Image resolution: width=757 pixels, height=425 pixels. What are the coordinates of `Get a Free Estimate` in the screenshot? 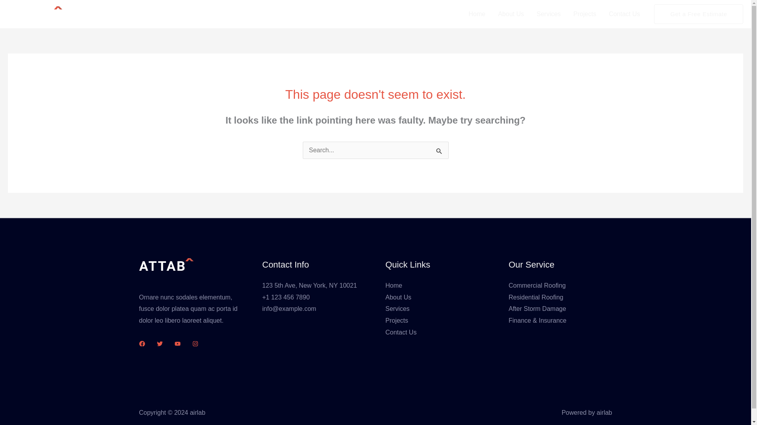 It's located at (699, 14).